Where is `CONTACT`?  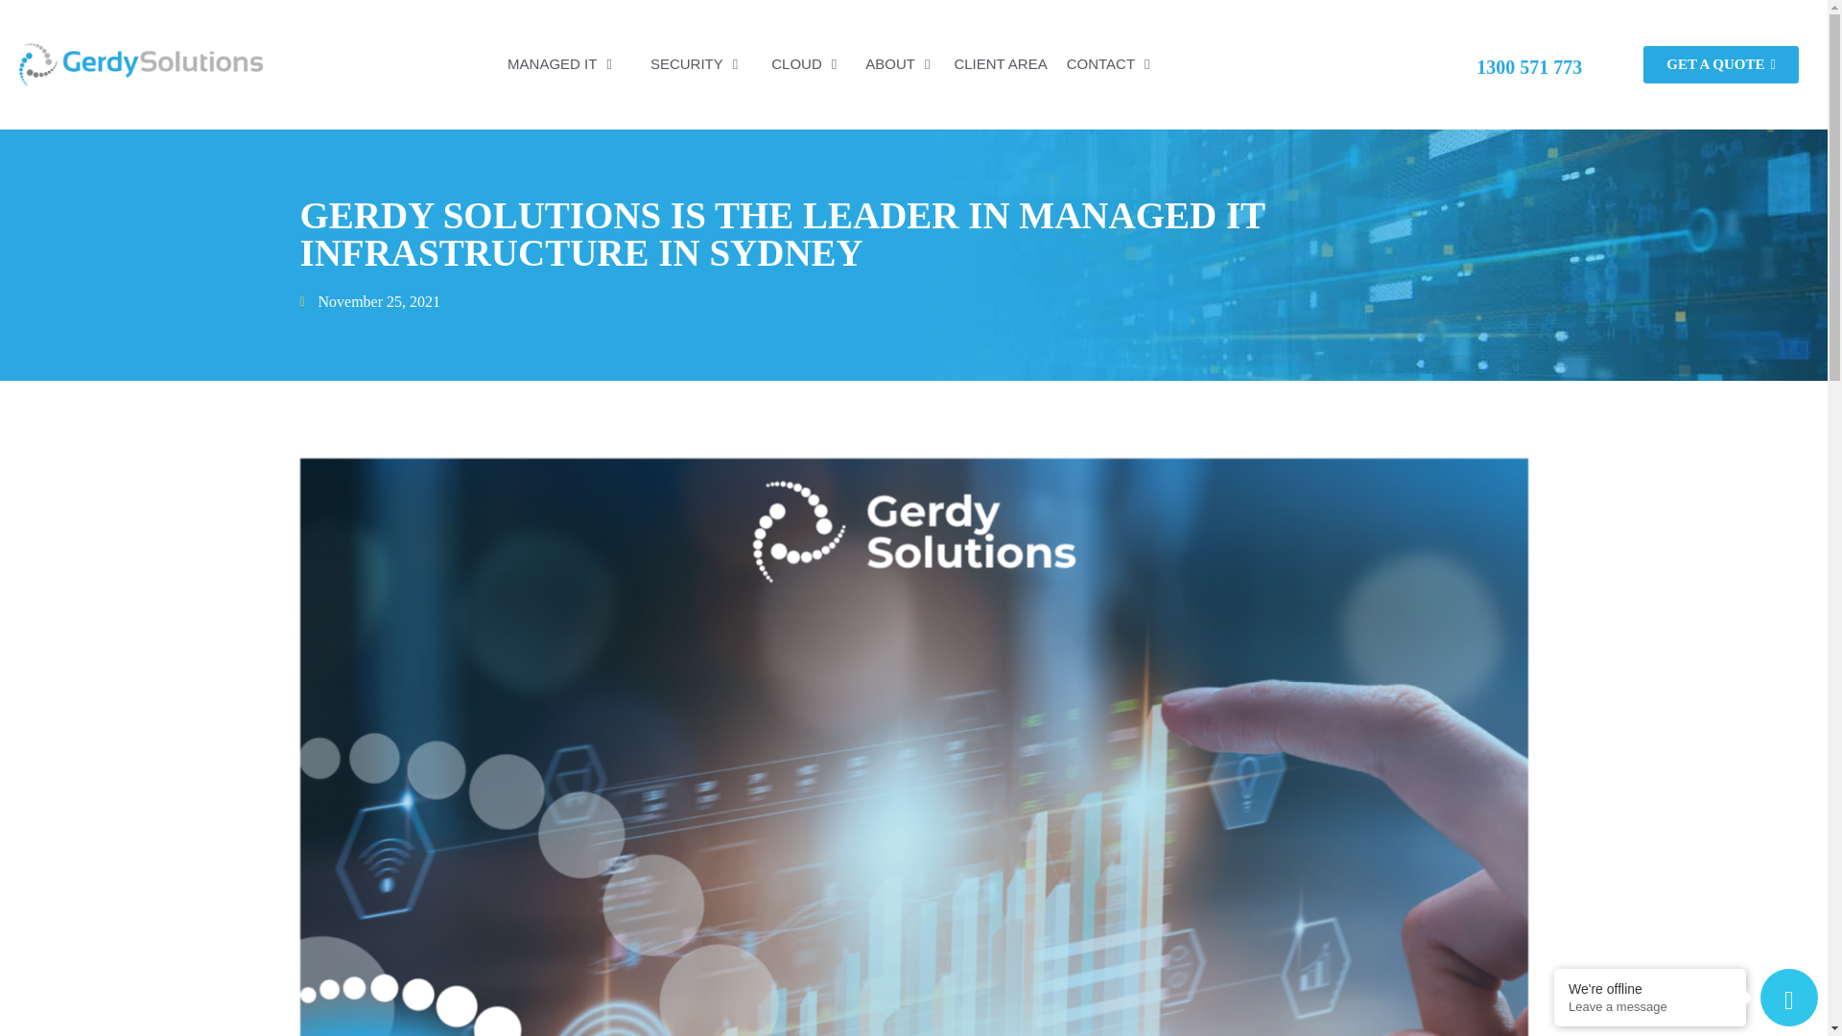
CONTACT is located at coordinates (1109, 63).